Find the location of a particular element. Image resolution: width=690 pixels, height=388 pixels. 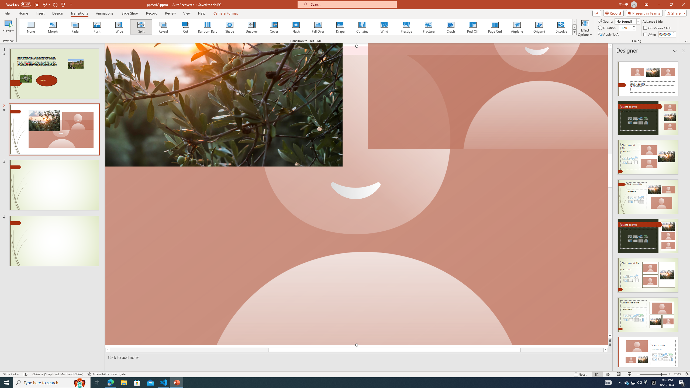

Dissolve is located at coordinates (561, 27).